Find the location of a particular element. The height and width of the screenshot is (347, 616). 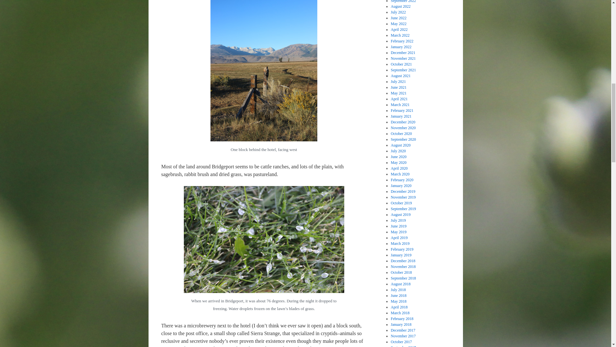

August 2021 is located at coordinates (400, 76).